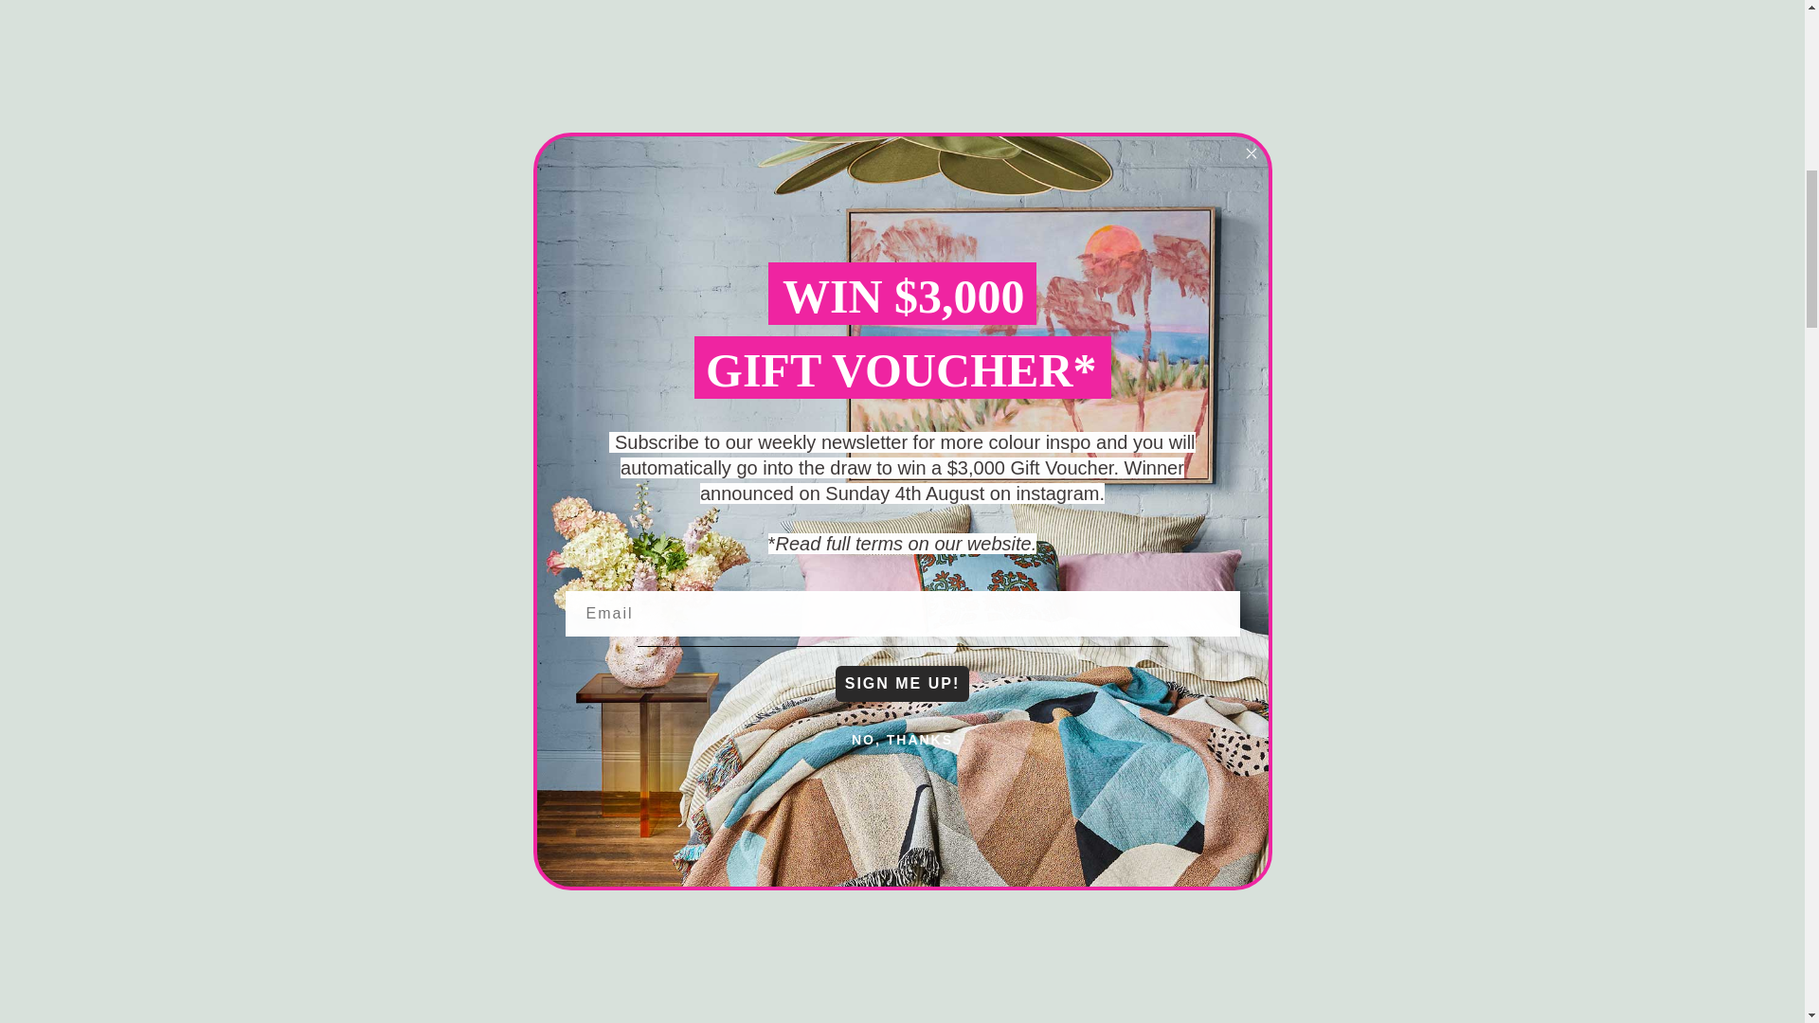 The image size is (1819, 1023). I want to click on Share this on Pinterest, so click(1019, 152).